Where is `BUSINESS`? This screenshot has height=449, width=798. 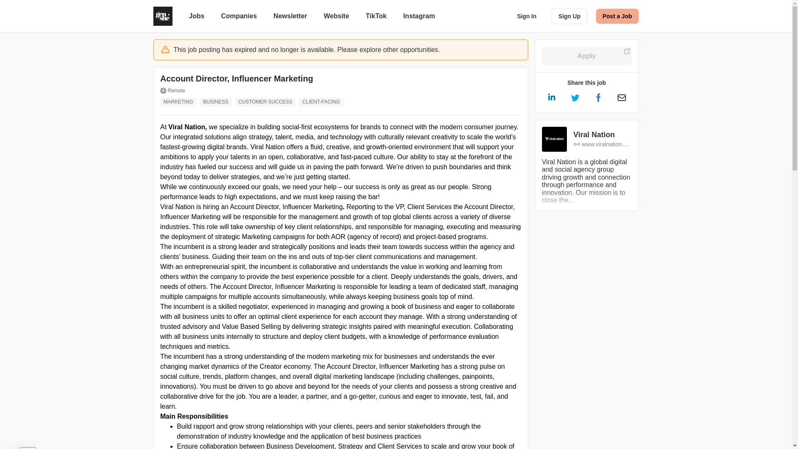
BUSINESS is located at coordinates (218, 102).